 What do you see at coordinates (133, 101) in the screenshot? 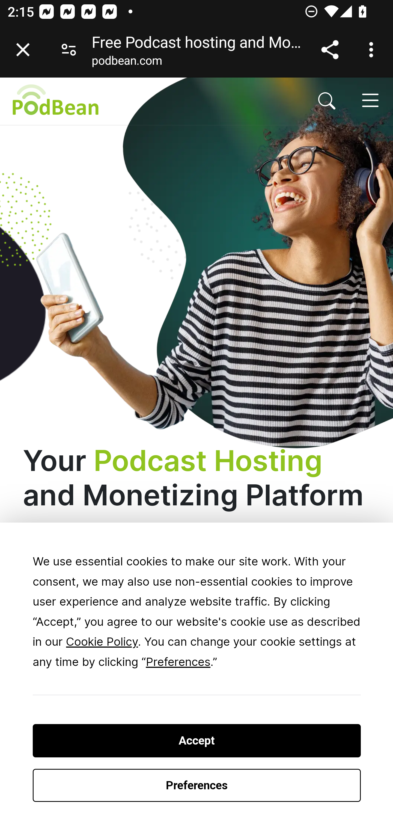
I see `podbean` at bounding box center [133, 101].